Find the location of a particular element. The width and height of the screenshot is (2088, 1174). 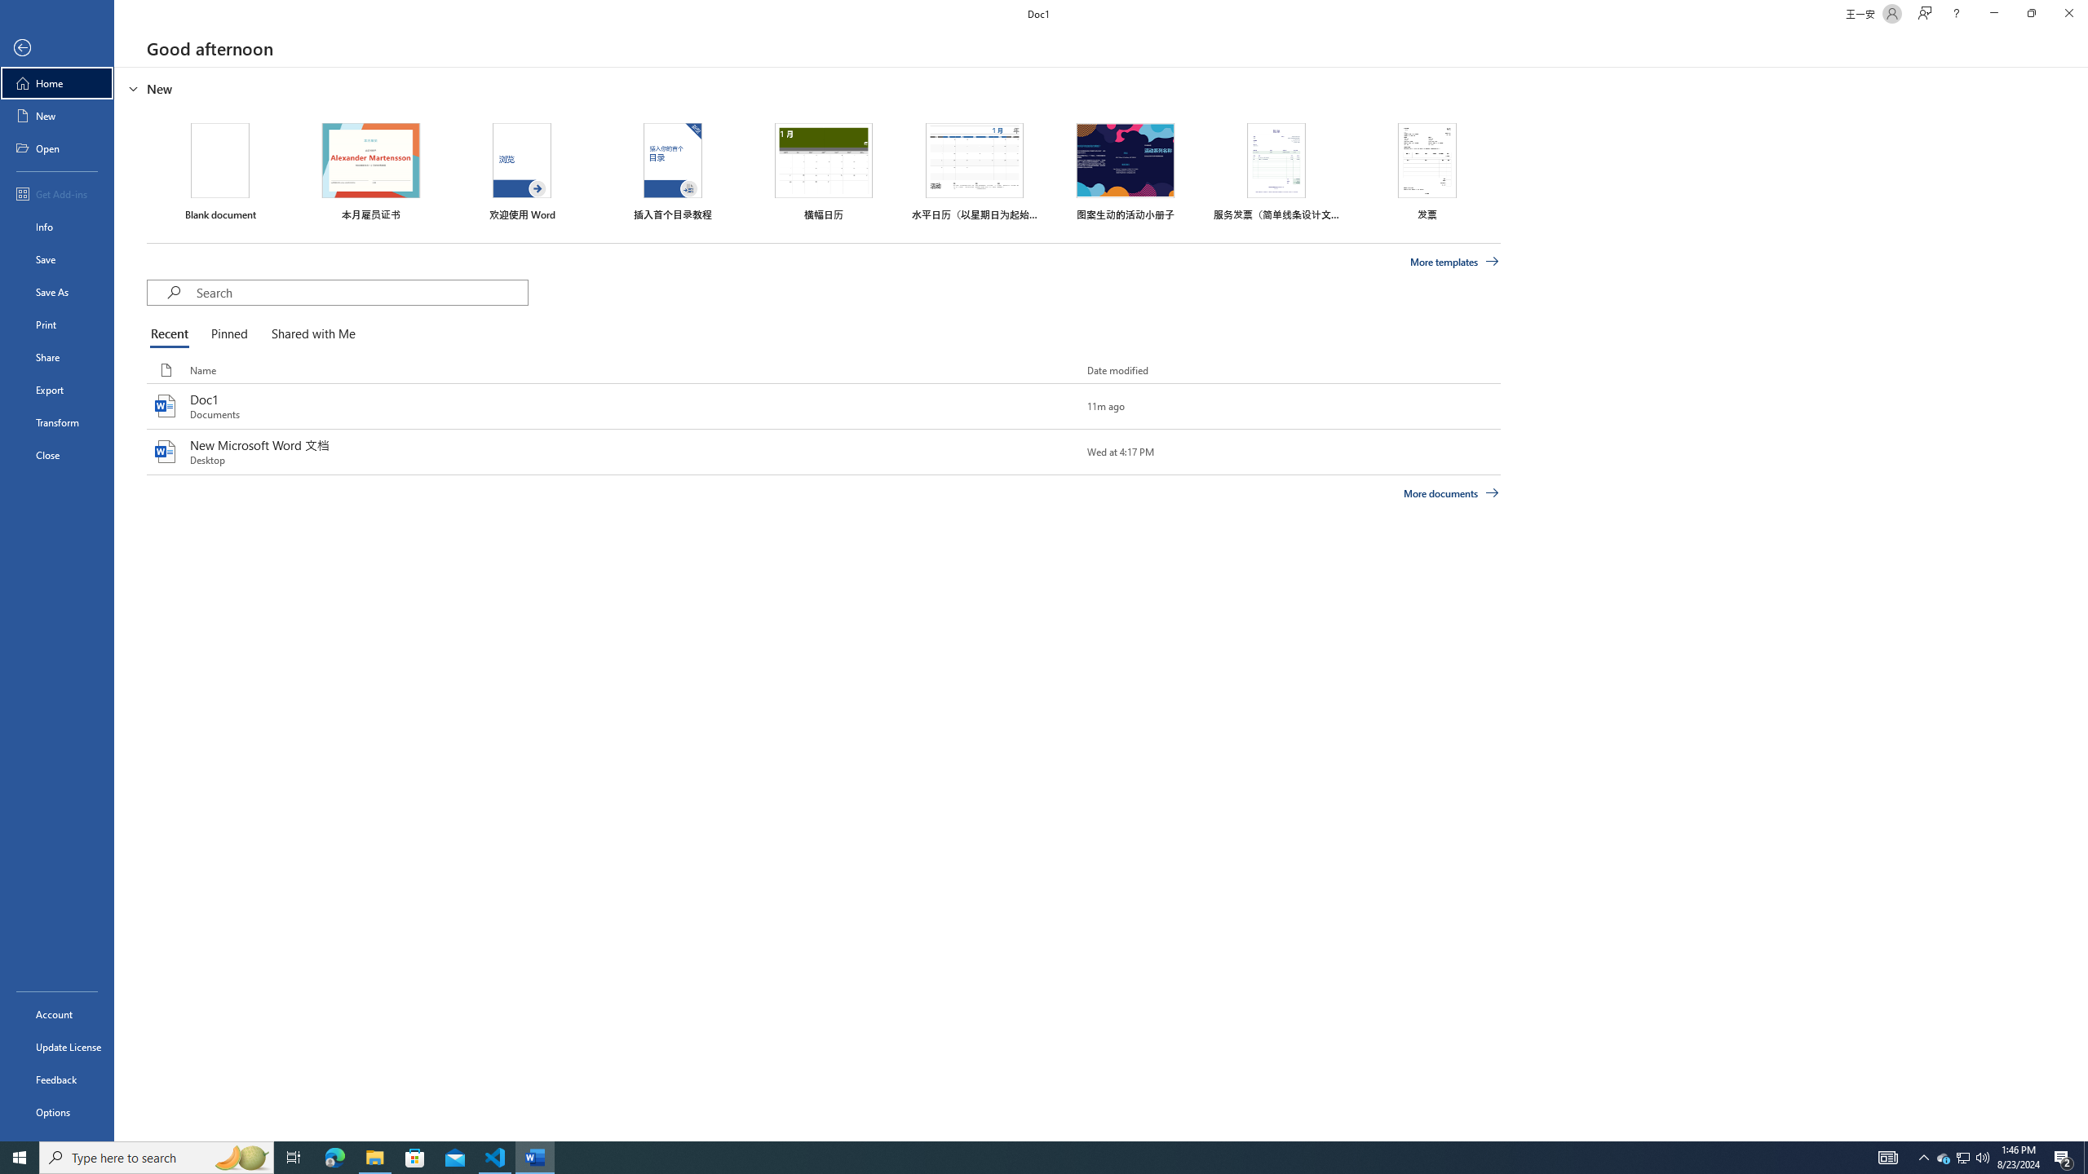

Transform is located at coordinates (57, 422).